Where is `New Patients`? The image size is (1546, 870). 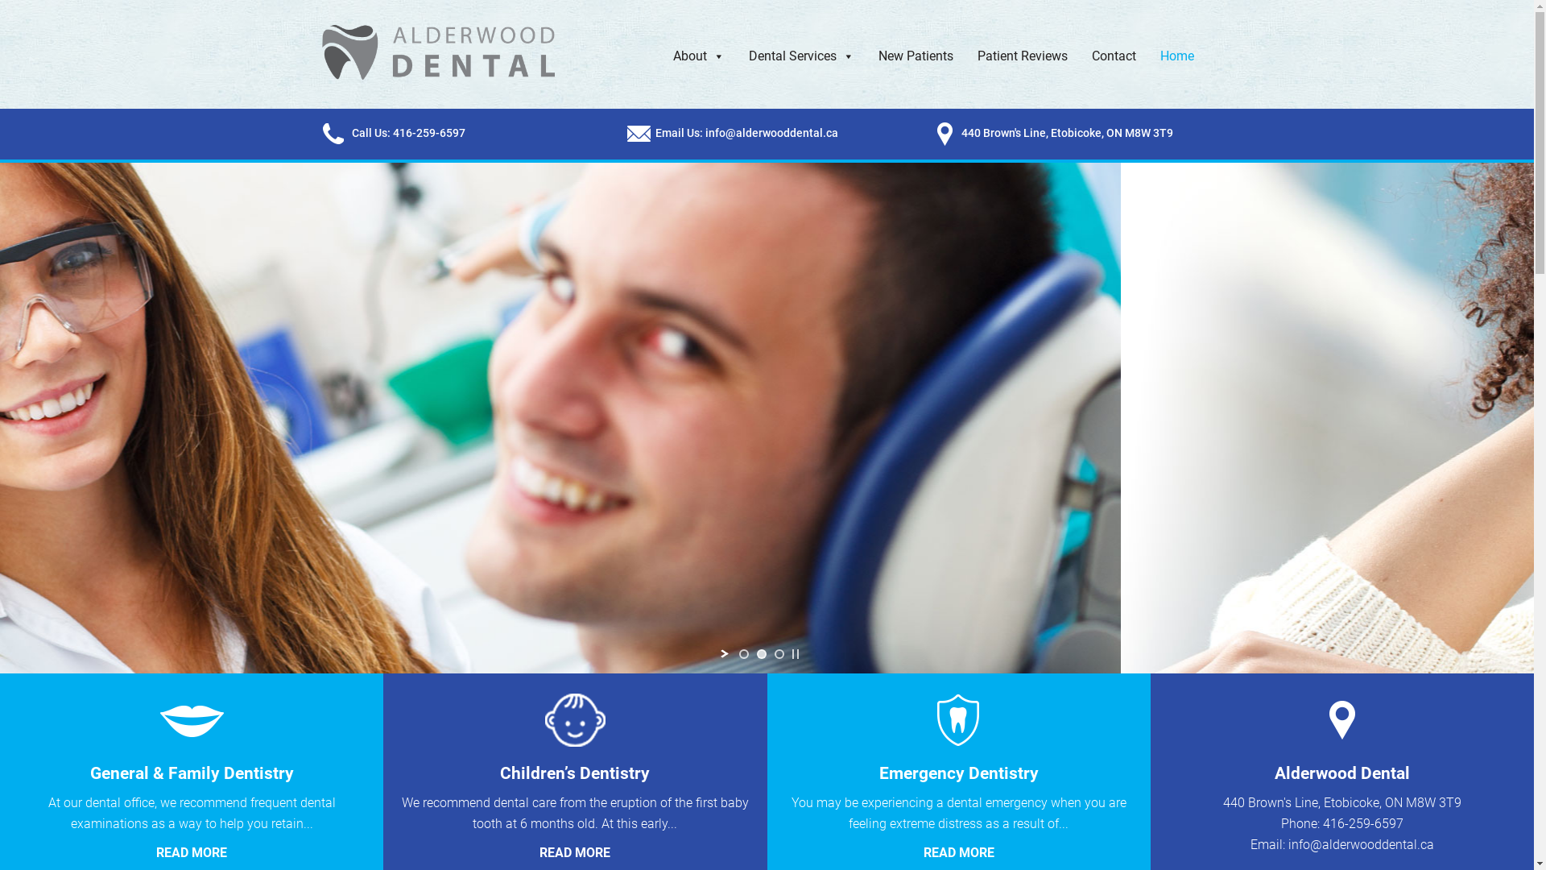 New Patients is located at coordinates (916, 56).